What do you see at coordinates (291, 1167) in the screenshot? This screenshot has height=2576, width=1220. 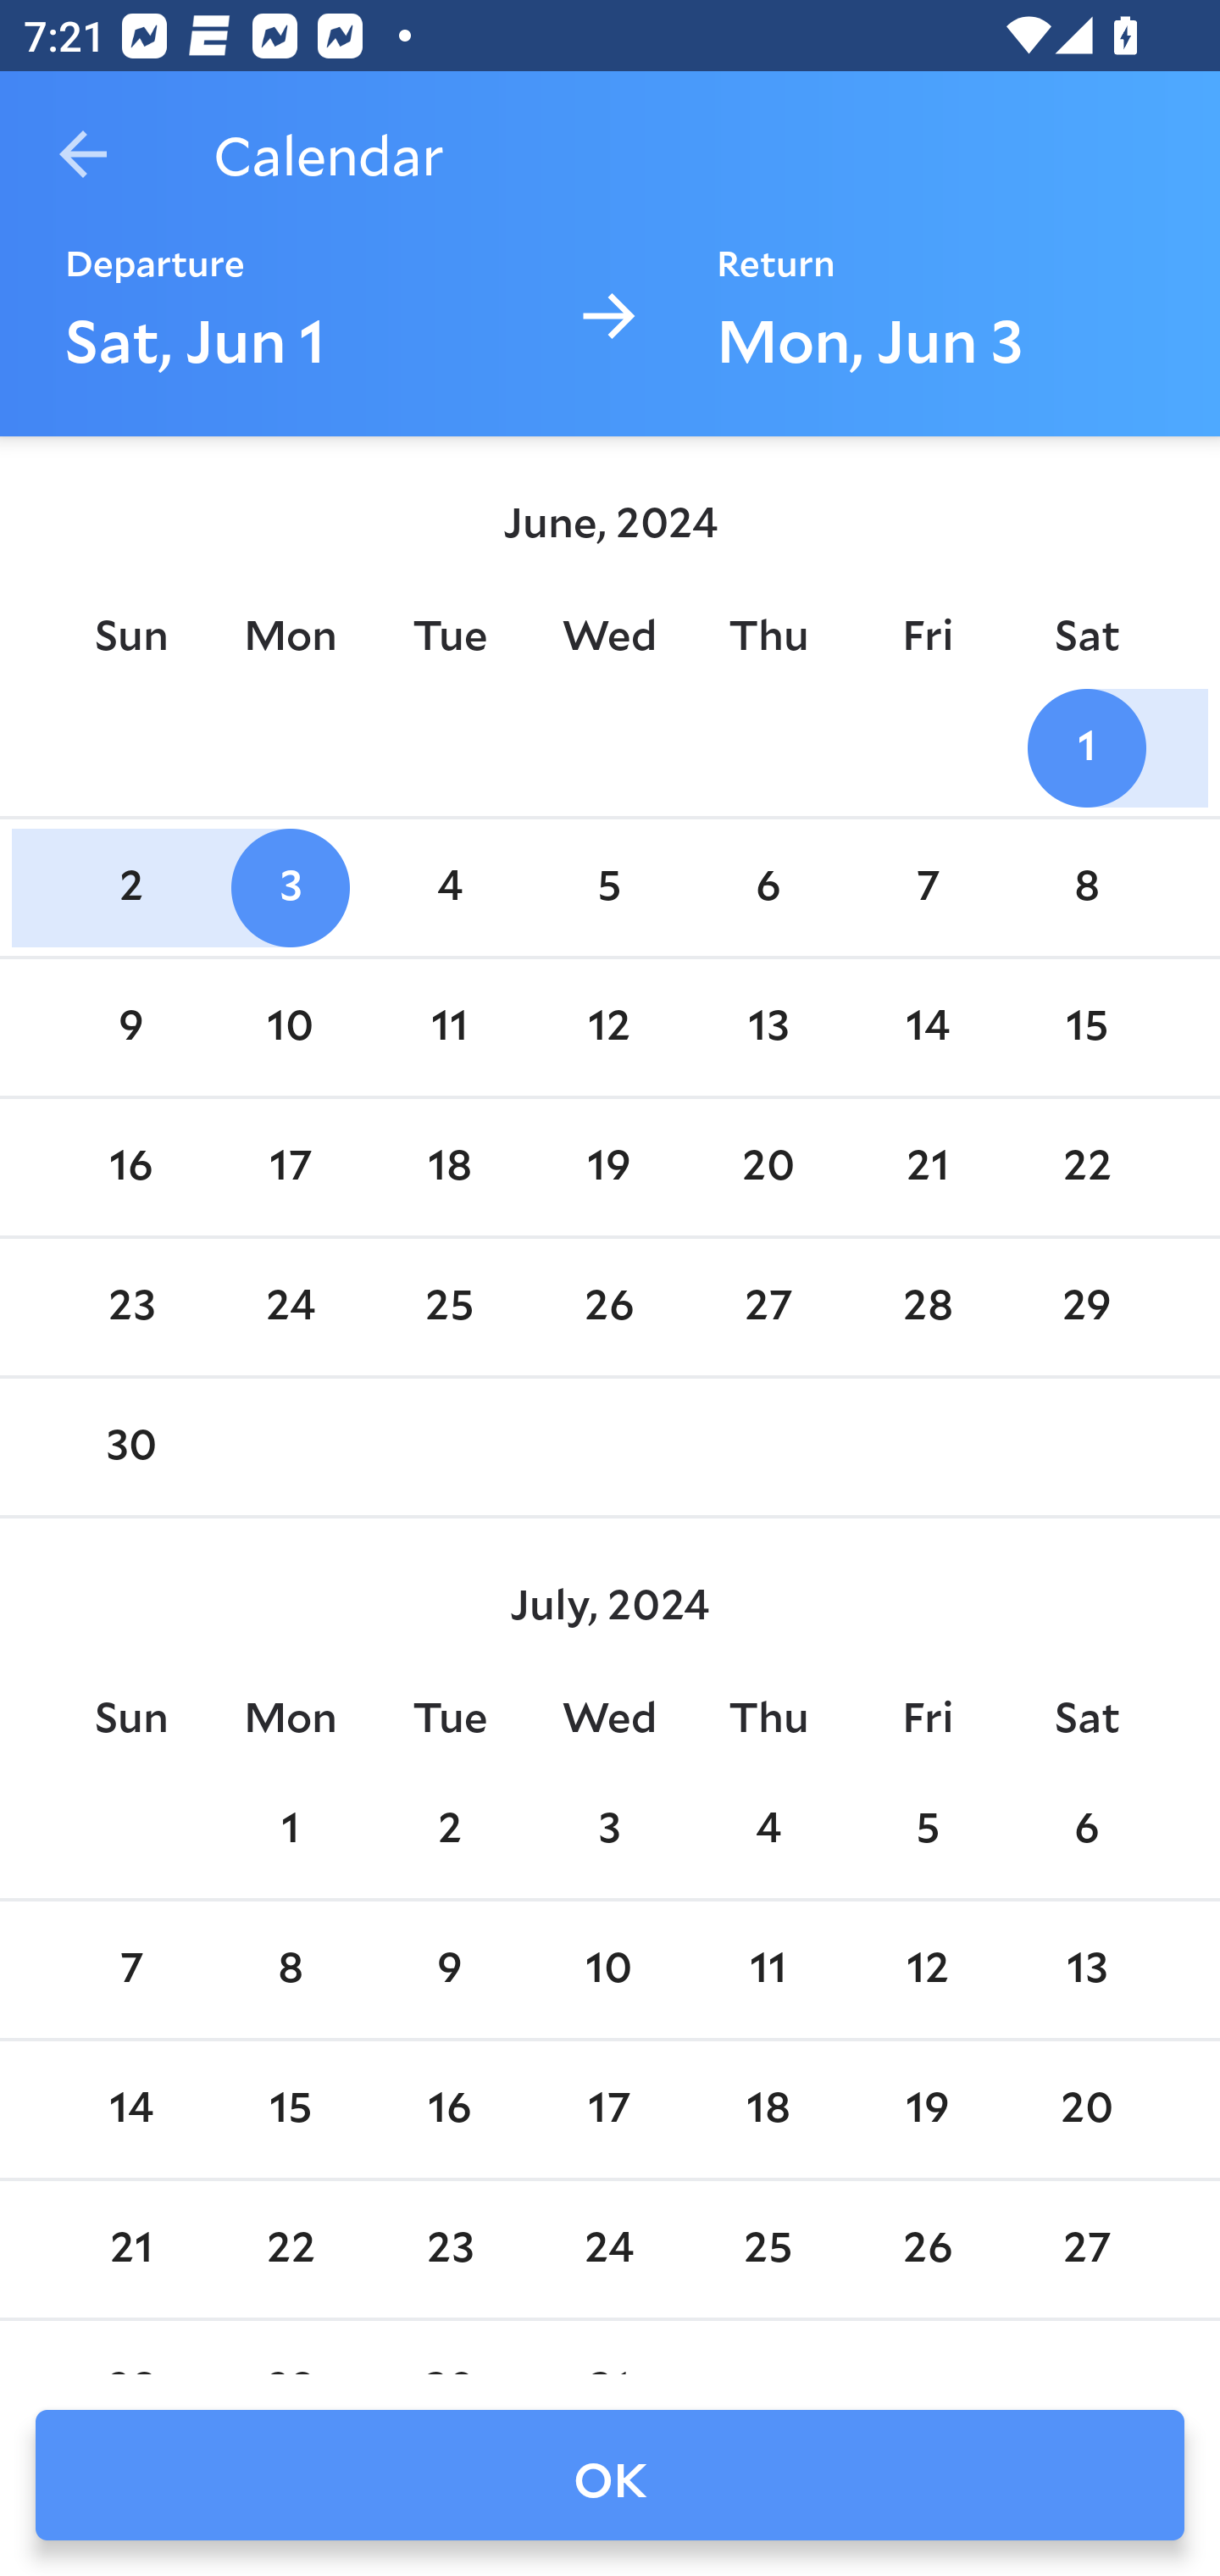 I see `17` at bounding box center [291, 1167].